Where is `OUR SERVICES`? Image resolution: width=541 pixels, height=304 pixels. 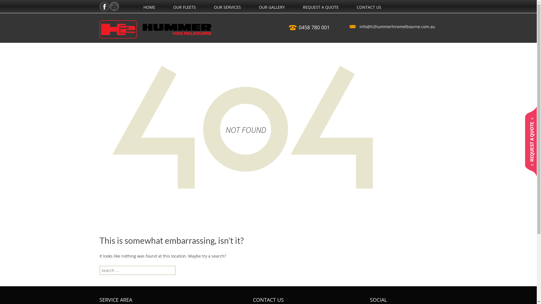 OUR SERVICES is located at coordinates (227, 7).